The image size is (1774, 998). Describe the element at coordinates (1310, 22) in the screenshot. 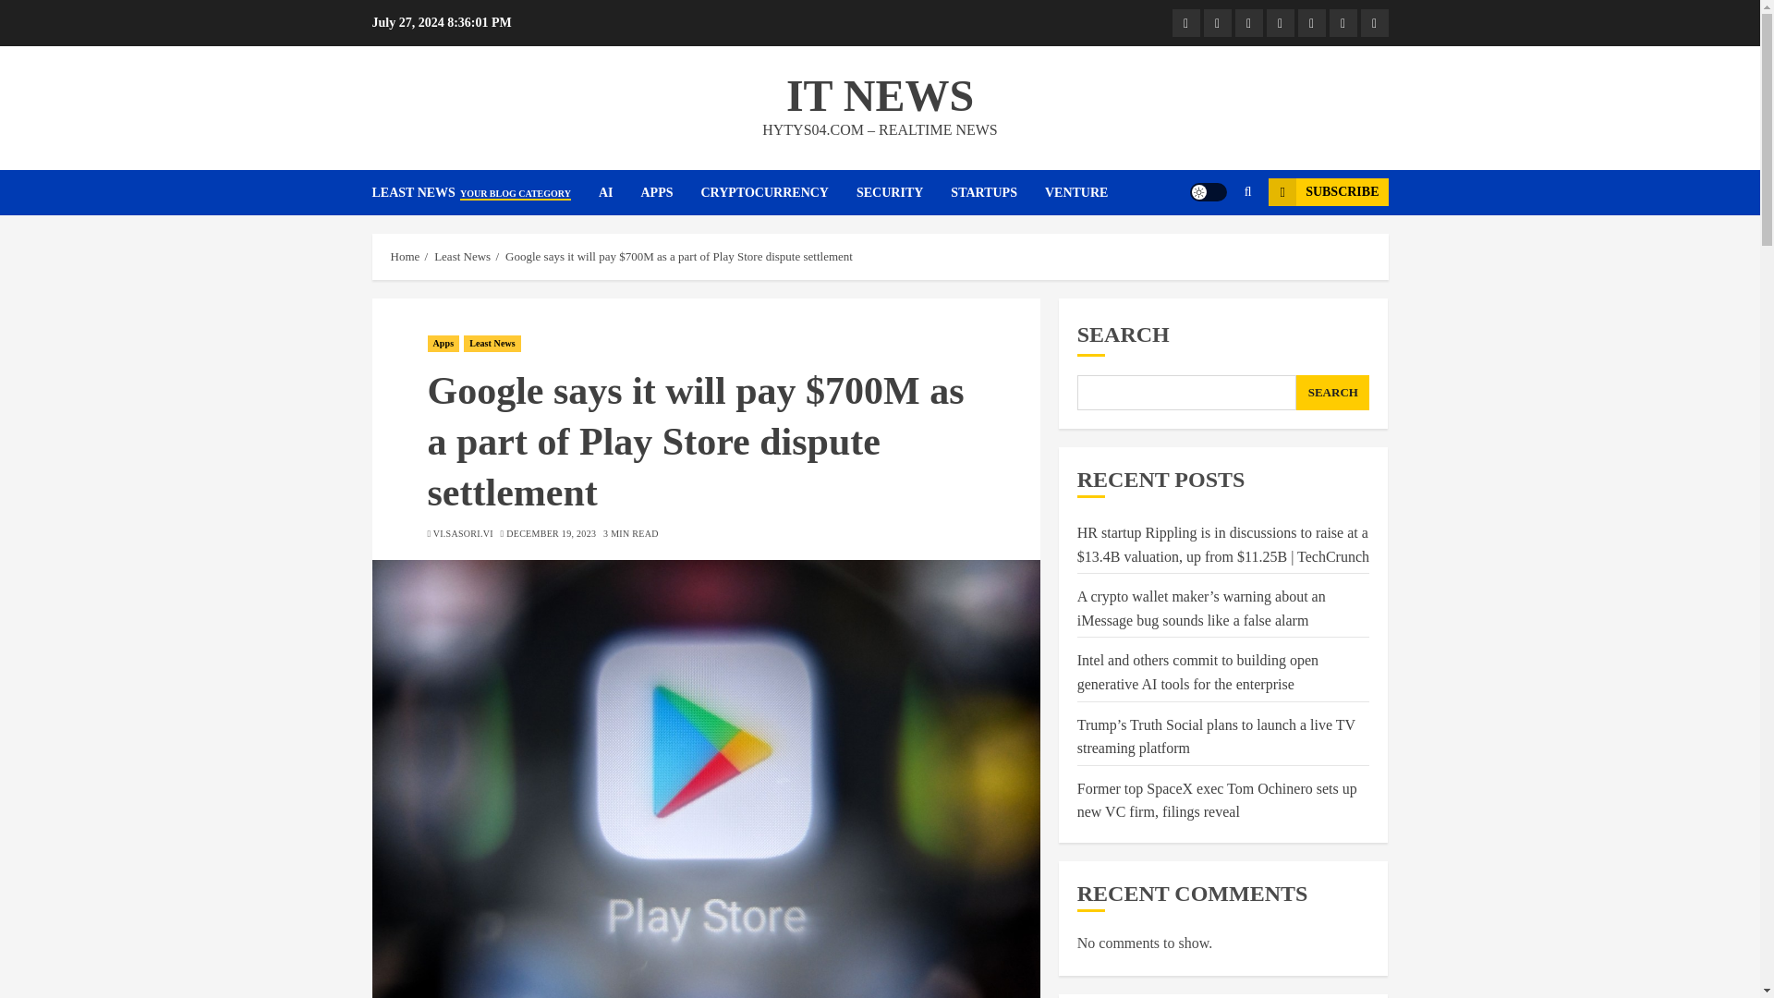

I see `Security` at that location.